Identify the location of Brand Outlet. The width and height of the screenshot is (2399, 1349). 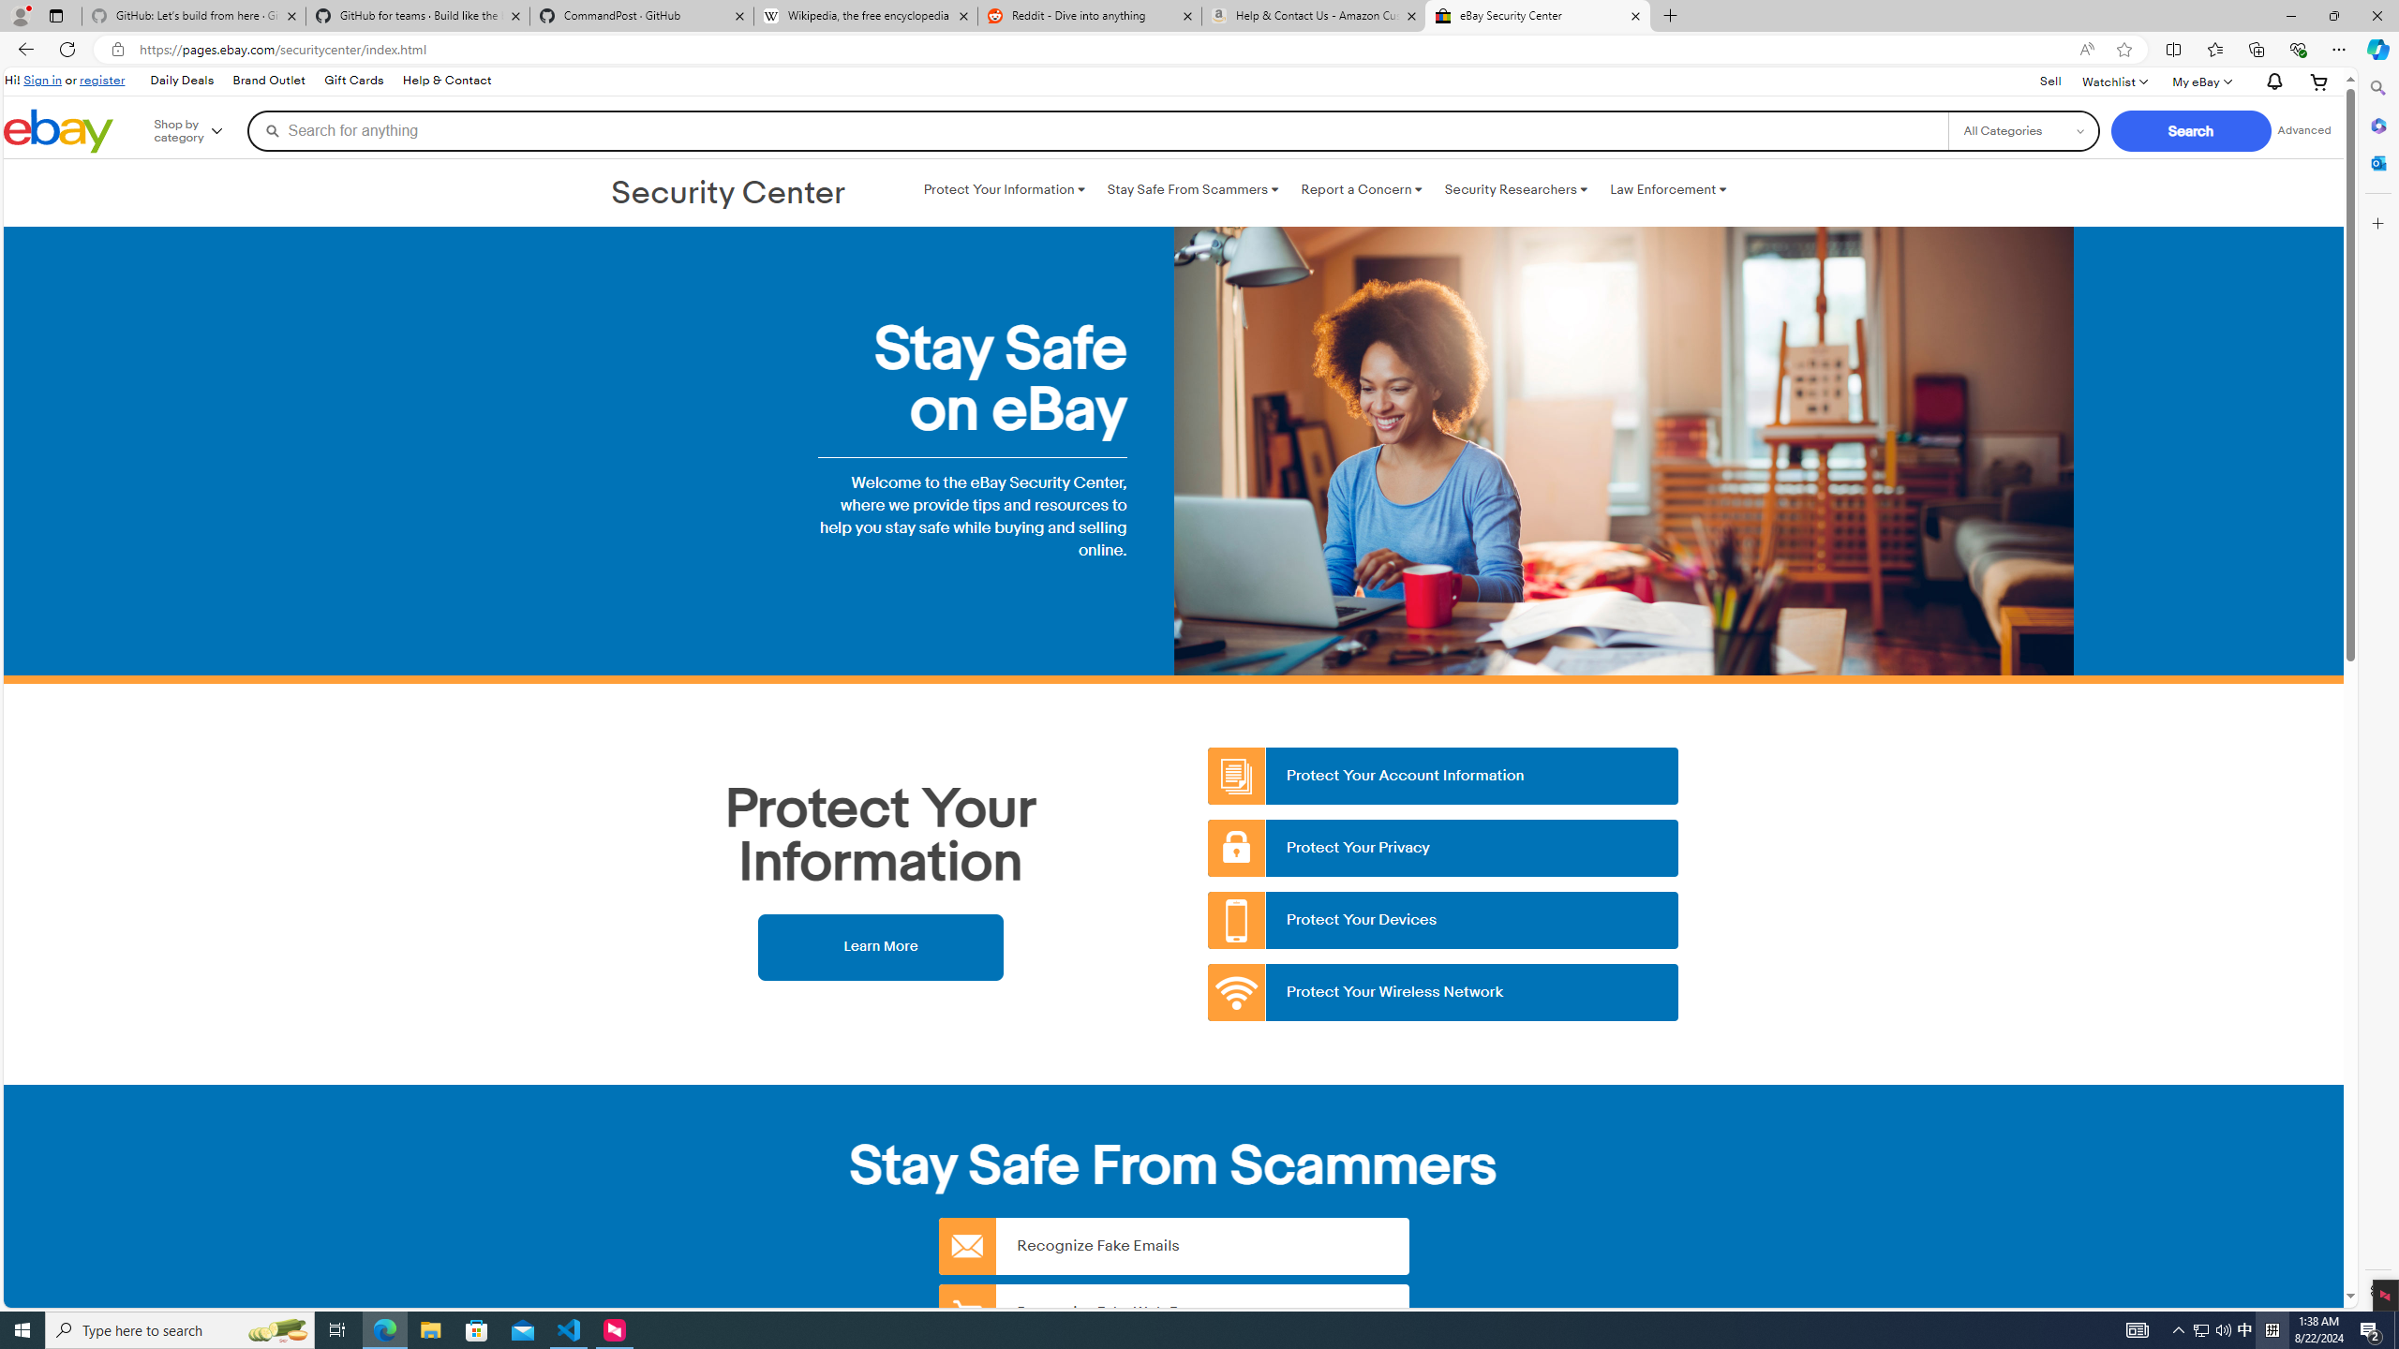
(268, 81).